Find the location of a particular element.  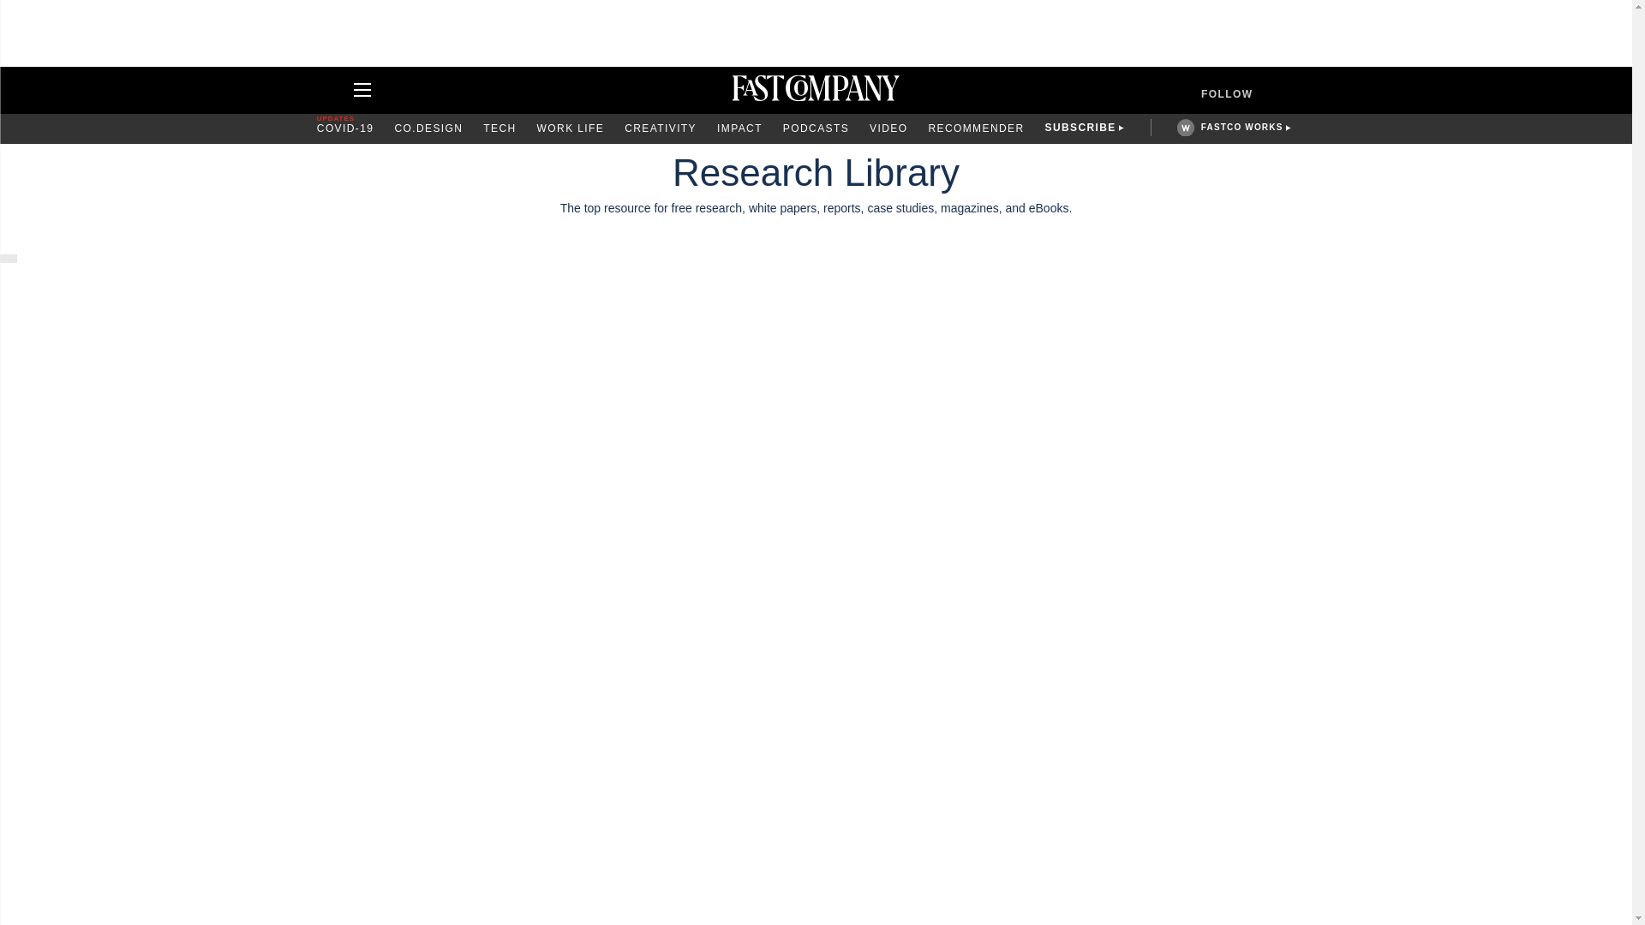

CO.DESIGN is located at coordinates (428, 128).